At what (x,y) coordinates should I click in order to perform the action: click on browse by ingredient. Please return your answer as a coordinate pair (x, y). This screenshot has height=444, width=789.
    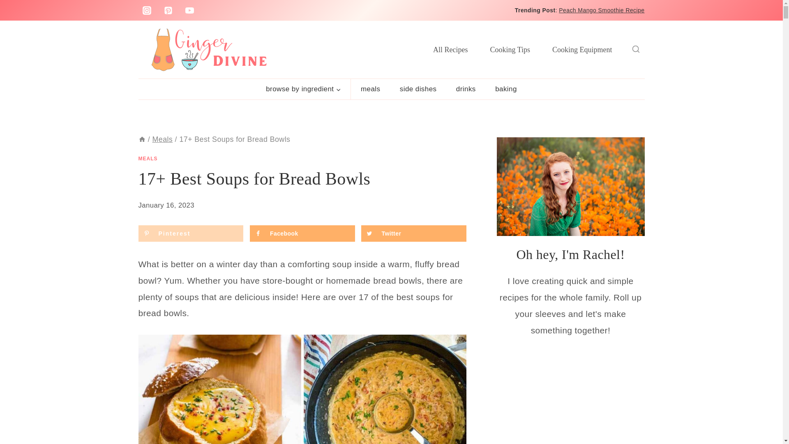
    Looking at the image, I should click on (304, 89).